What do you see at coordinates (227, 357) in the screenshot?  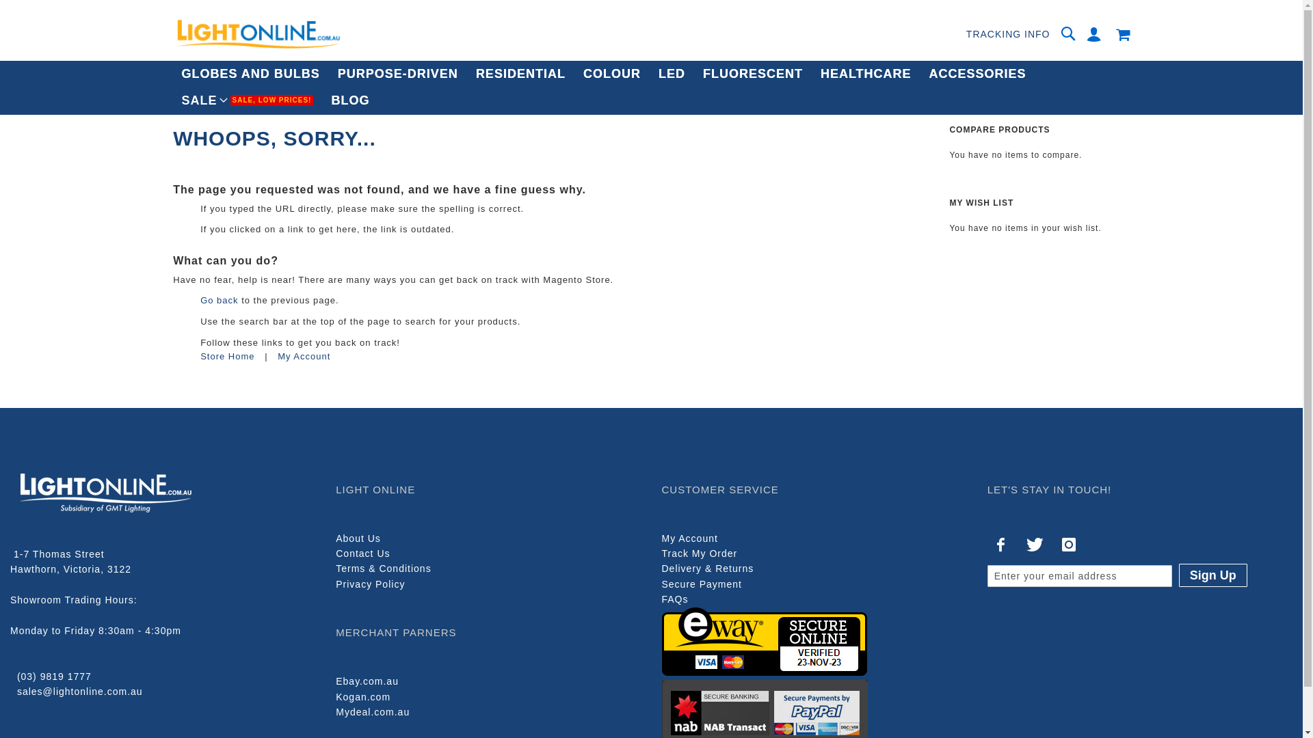 I see `Store Home` at bounding box center [227, 357].